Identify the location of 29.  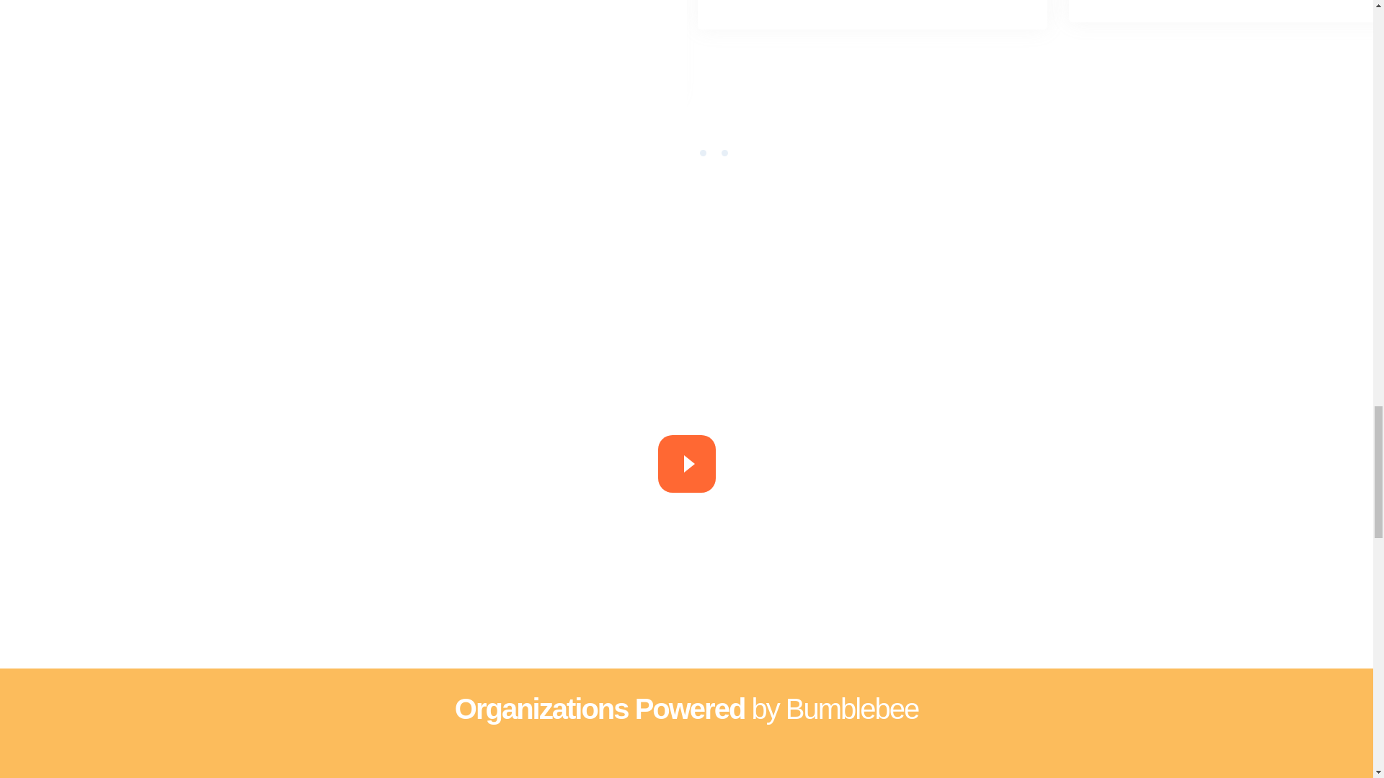
(582, 766).